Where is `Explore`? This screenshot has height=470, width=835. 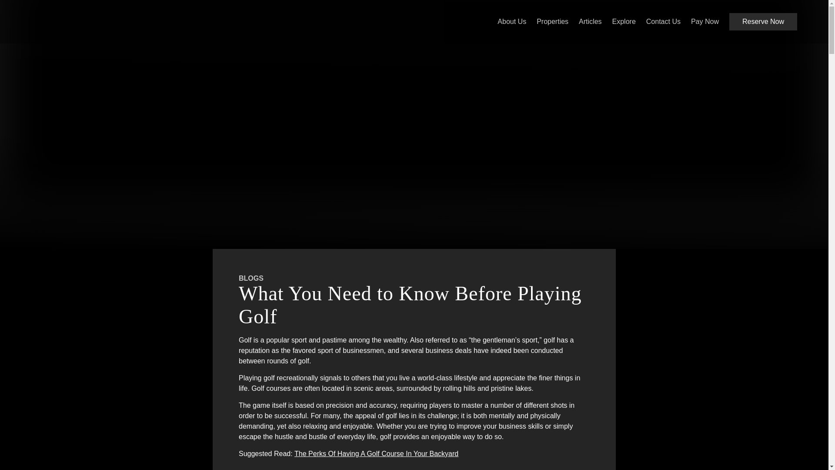 Explore is located at coordinates (624, 22).